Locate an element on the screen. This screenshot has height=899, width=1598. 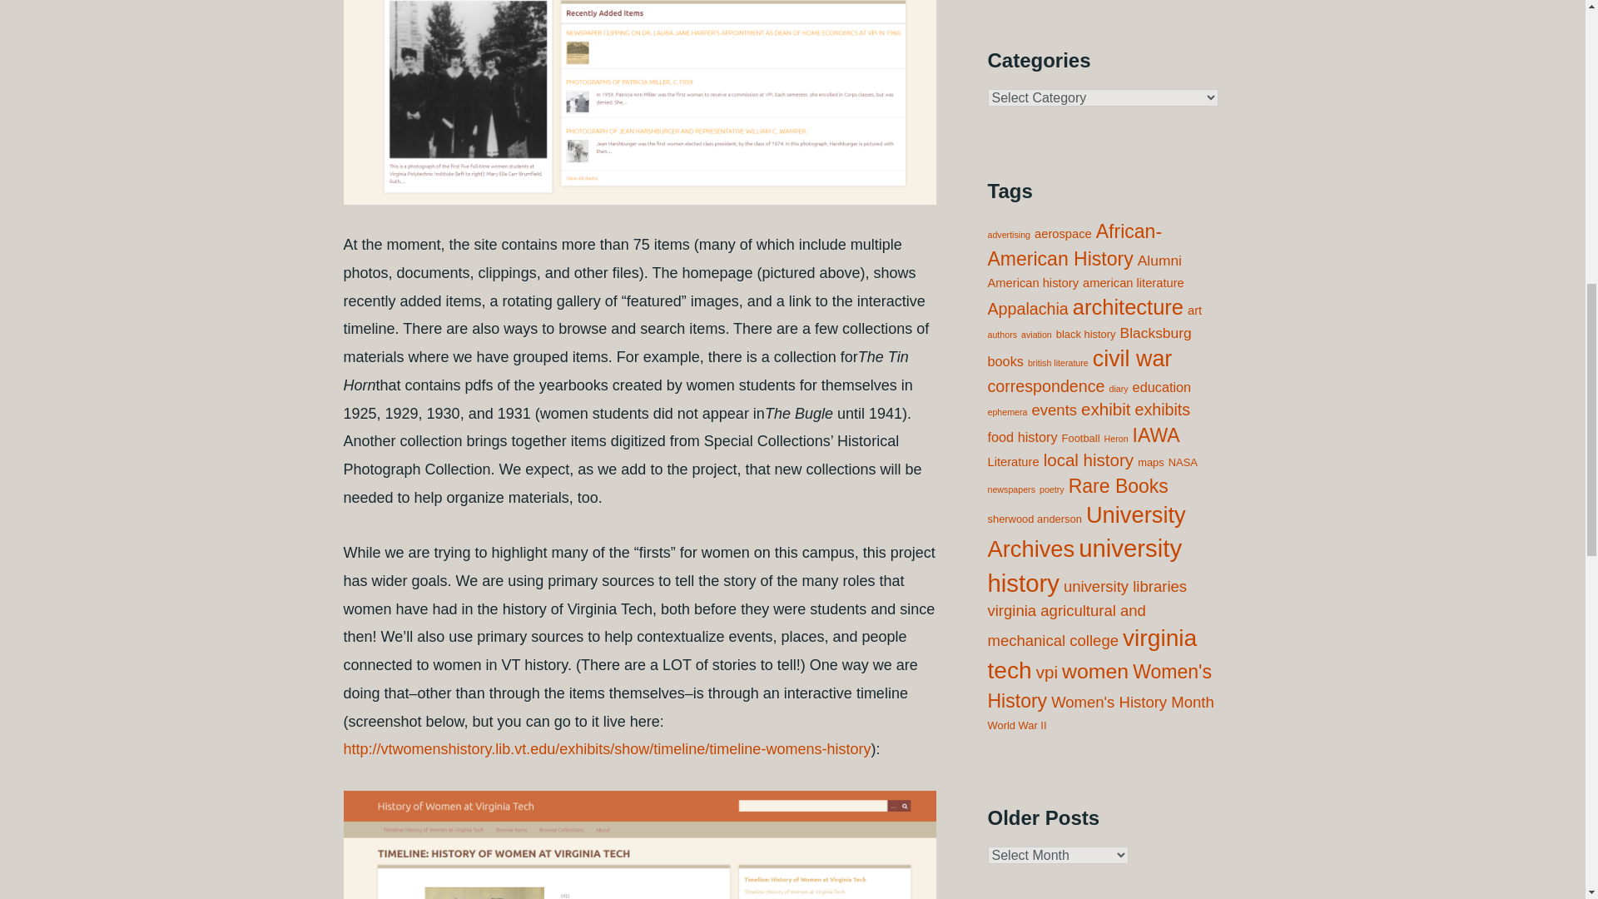
African-American History is located at coordinates (1074, 244).